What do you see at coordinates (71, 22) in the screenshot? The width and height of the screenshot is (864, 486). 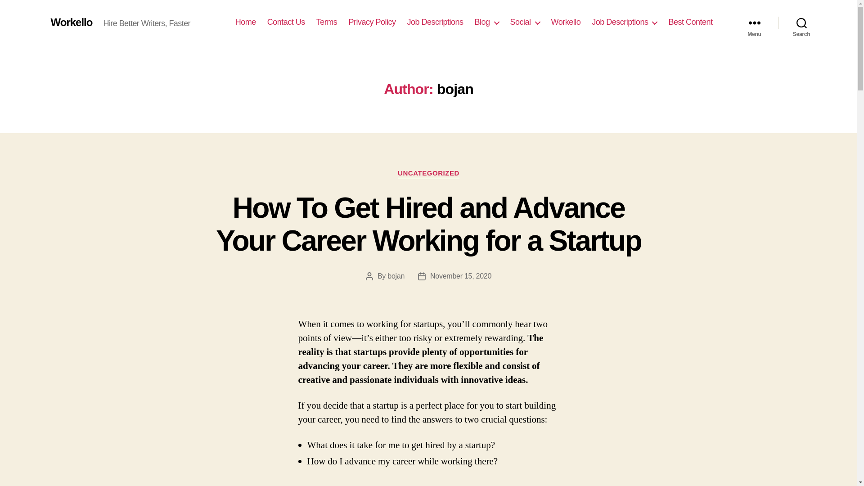 I see `Workello` at bounding box center [71, 22].